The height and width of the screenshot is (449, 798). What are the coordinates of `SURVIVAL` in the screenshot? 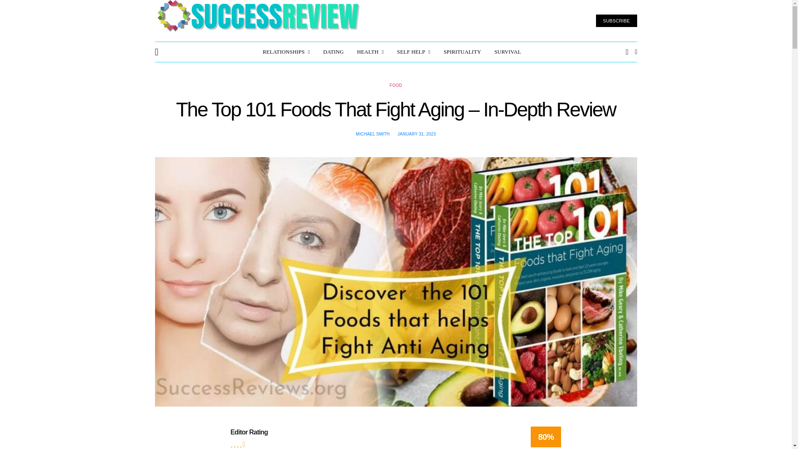 It's located at (507, 52).